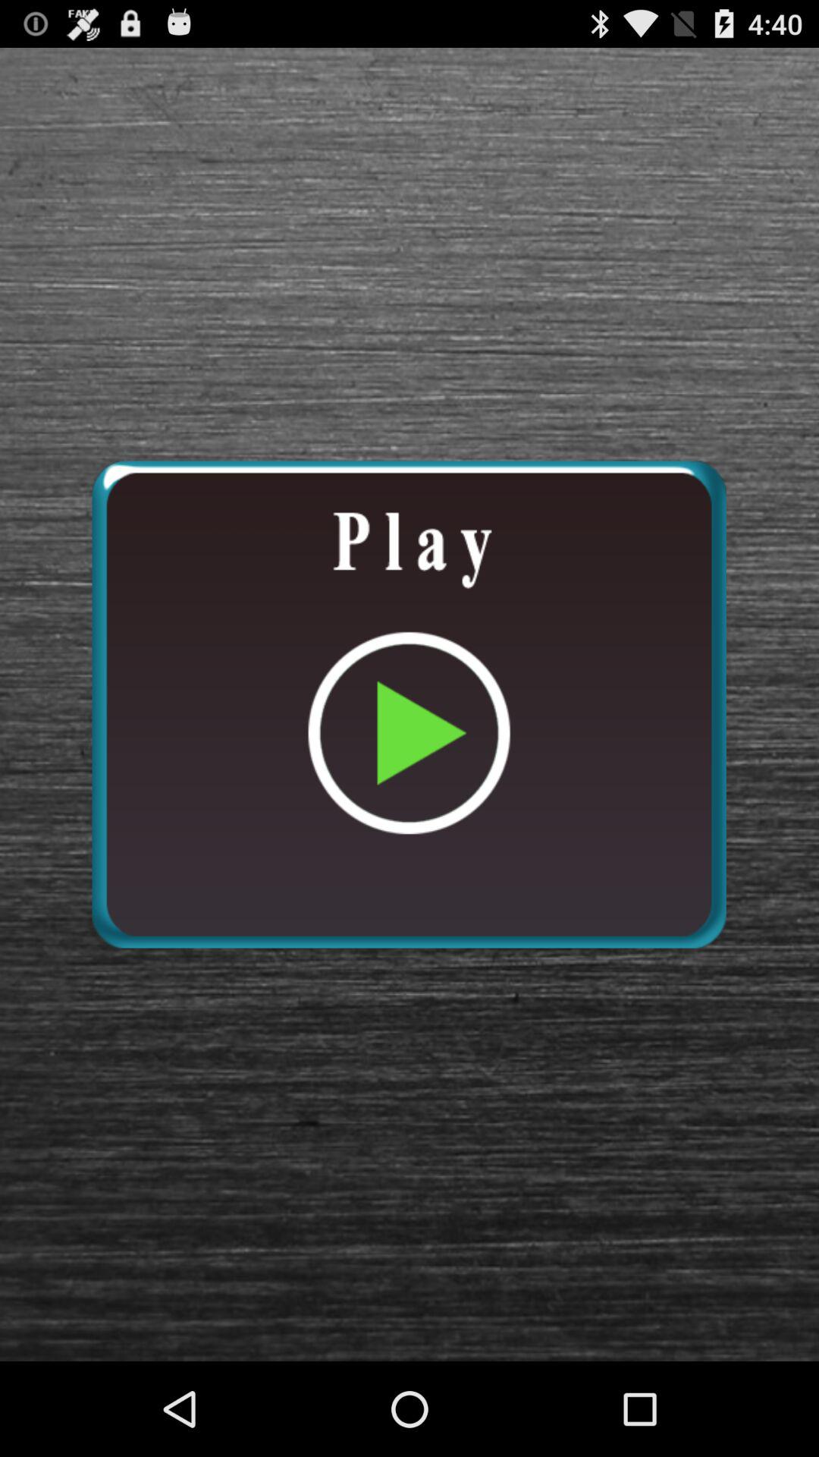 The height and width of the screenshot is (1457, 819). What do you see at coordinates (409, 704) in the screenshot?
I see `select the audio play` at bounding box center [409, 704].